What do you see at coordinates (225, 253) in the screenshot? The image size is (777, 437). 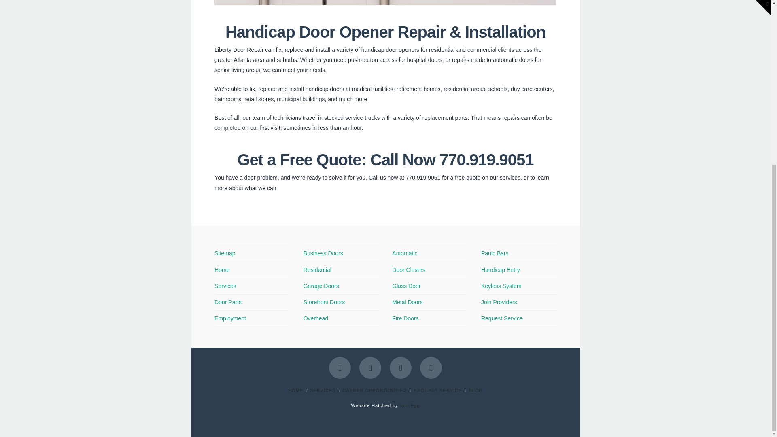 I see `Sitemap` at bounding box center [225, 253].